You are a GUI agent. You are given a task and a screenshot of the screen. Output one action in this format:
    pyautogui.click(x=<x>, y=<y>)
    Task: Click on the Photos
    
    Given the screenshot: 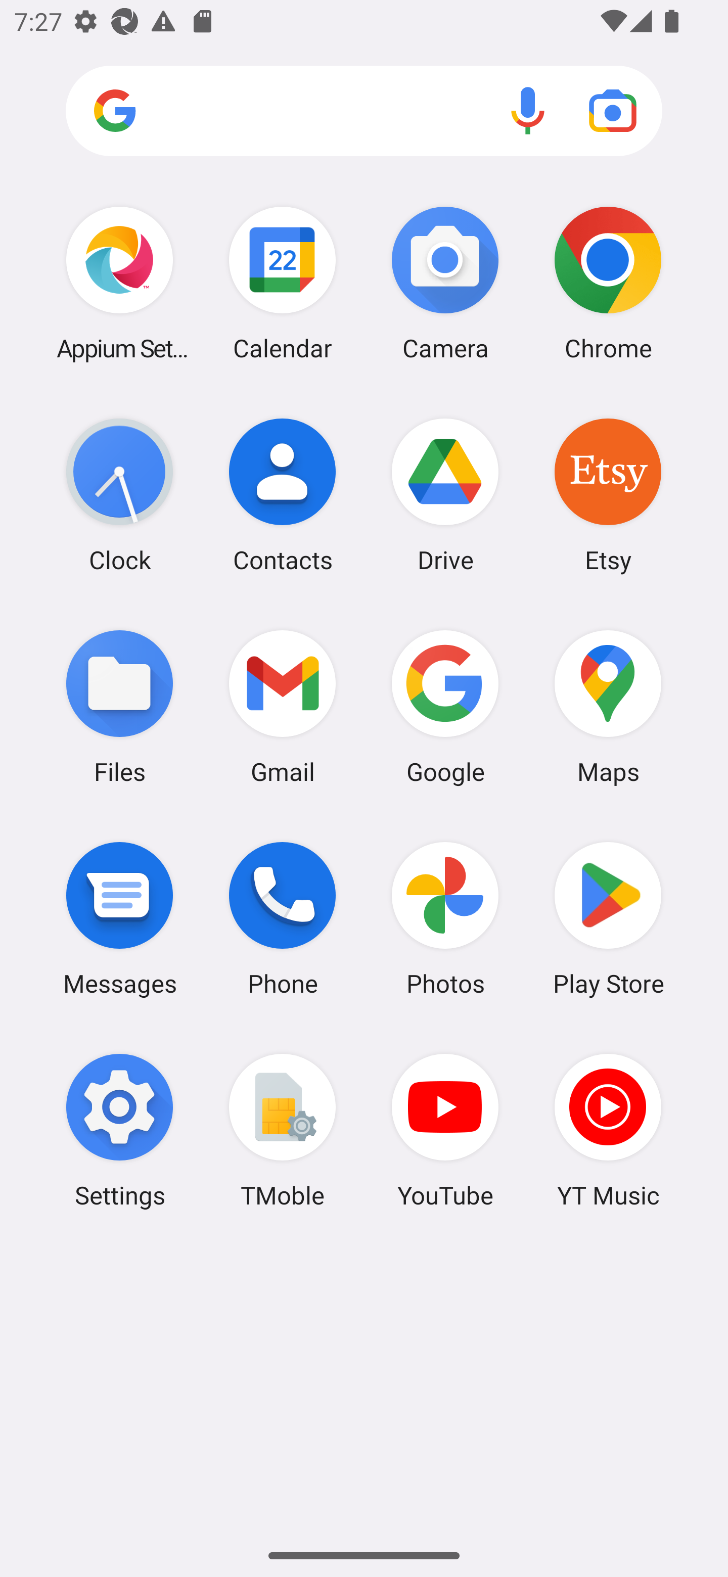 What is the action you would take?
    pyautogui.click(x=445, y=918)
    